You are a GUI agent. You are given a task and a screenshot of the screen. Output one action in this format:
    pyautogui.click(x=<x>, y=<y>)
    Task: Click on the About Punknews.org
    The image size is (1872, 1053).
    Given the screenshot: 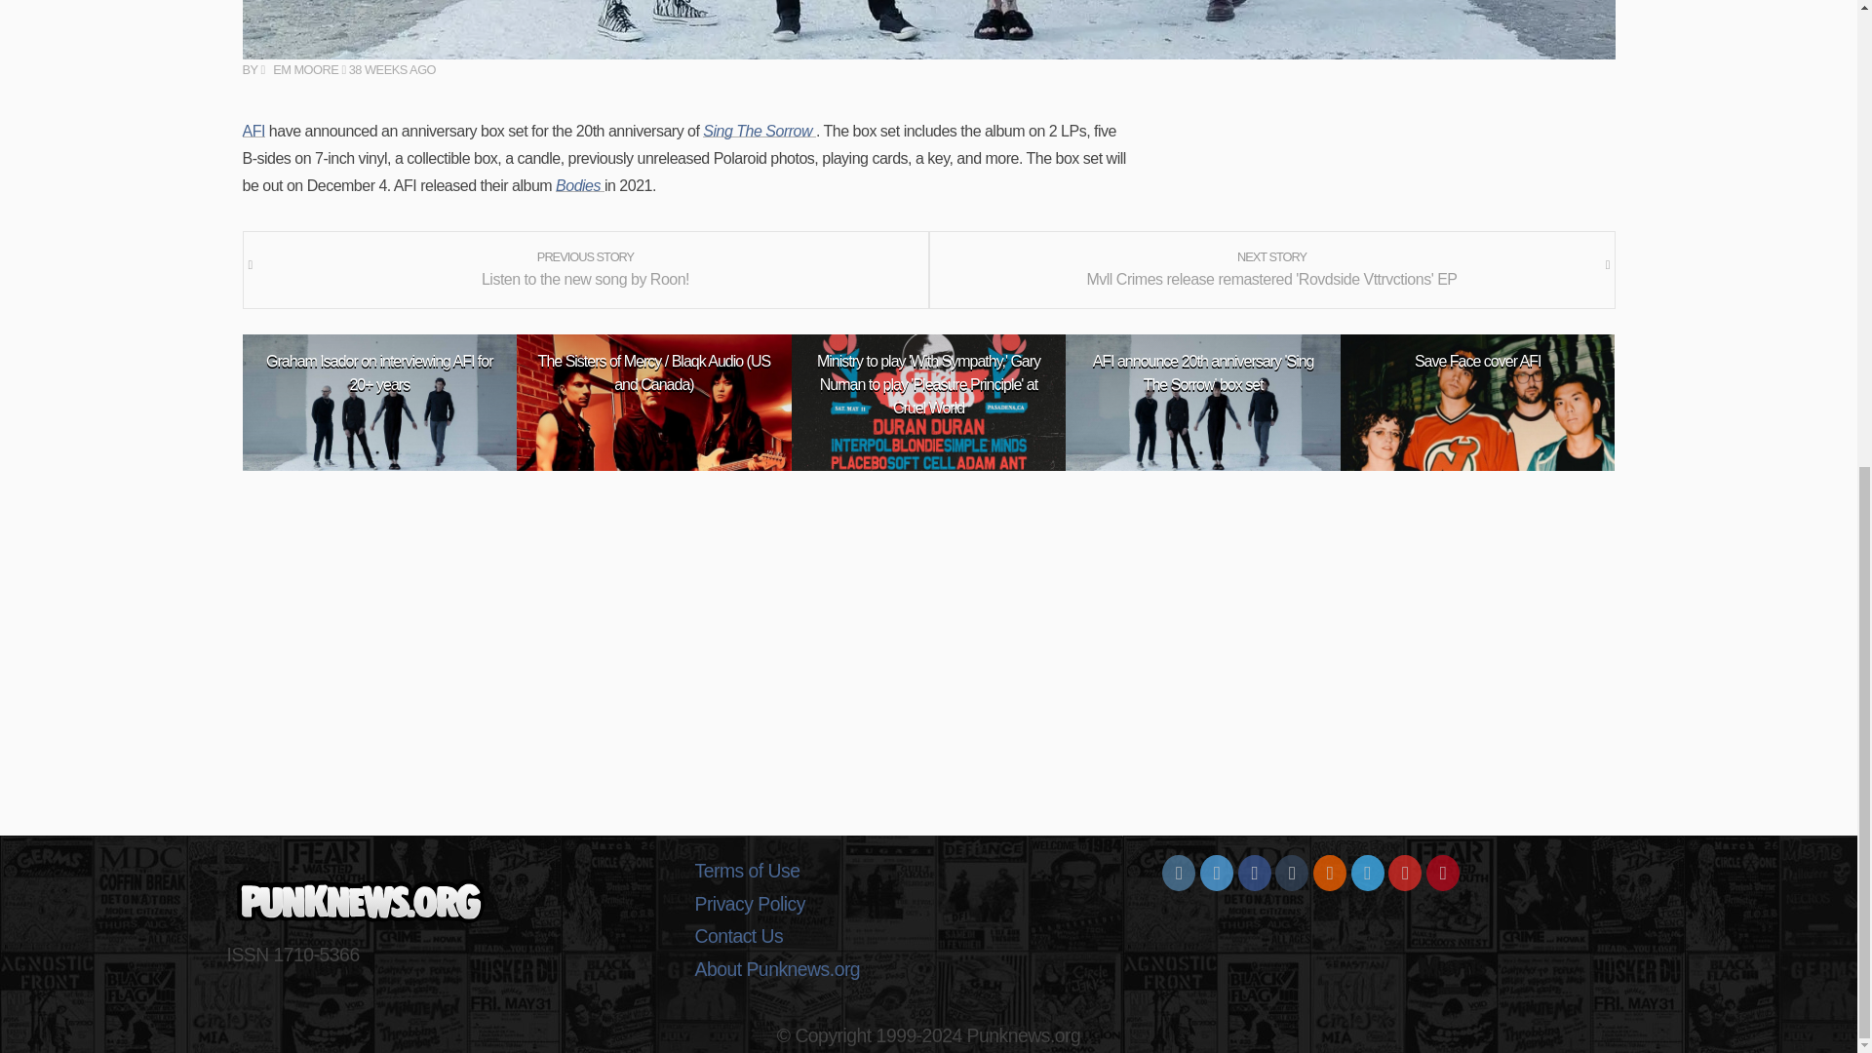 What is the action you would take?
    pyautogui.click(x=928, y=969)
    